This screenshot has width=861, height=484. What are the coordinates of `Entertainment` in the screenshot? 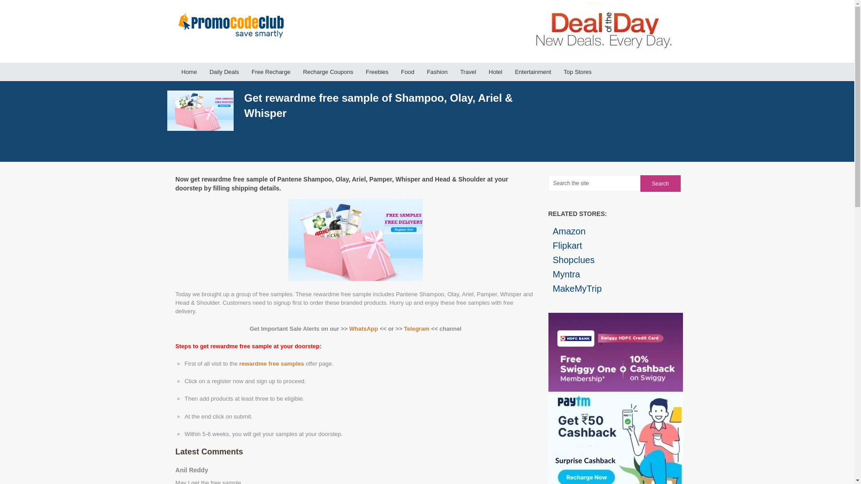 It's located at (533, 72).